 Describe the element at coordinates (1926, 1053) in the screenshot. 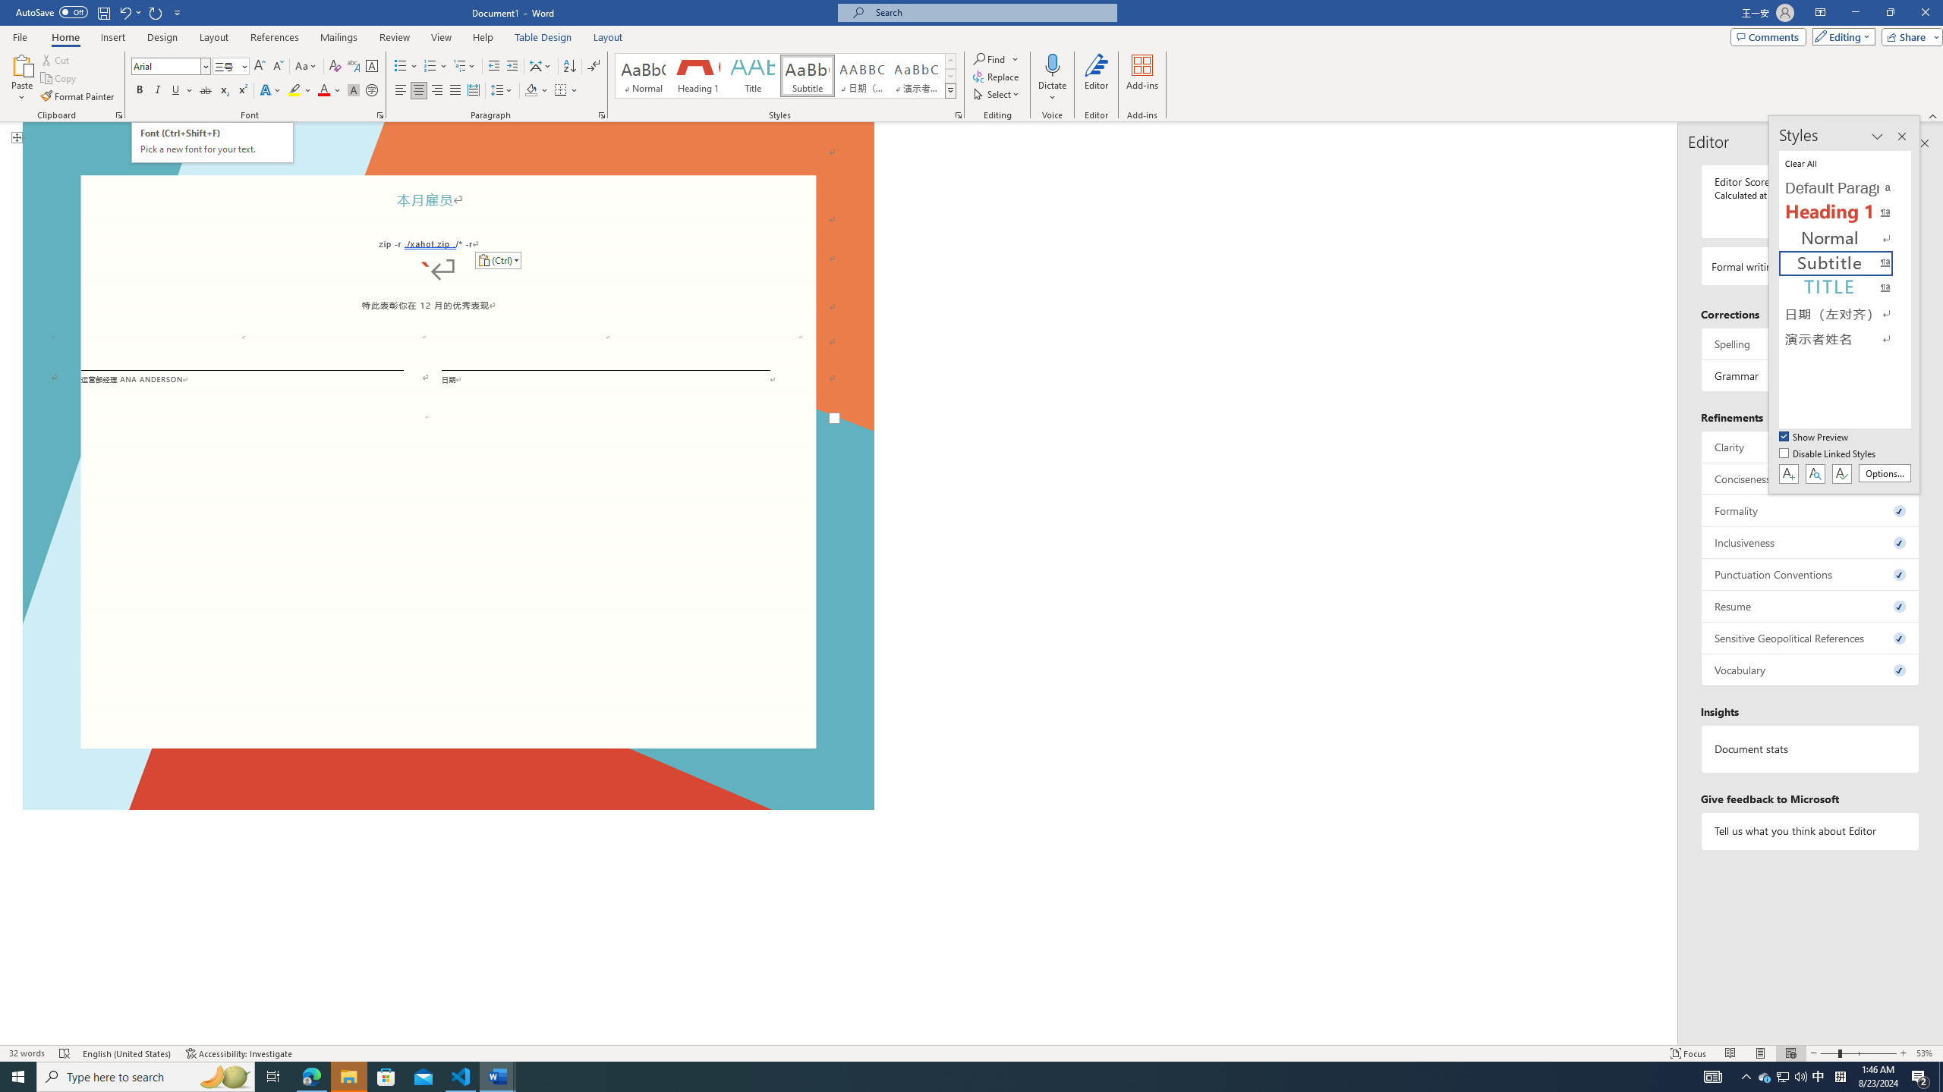

I see `Zoom 53%` at that location.